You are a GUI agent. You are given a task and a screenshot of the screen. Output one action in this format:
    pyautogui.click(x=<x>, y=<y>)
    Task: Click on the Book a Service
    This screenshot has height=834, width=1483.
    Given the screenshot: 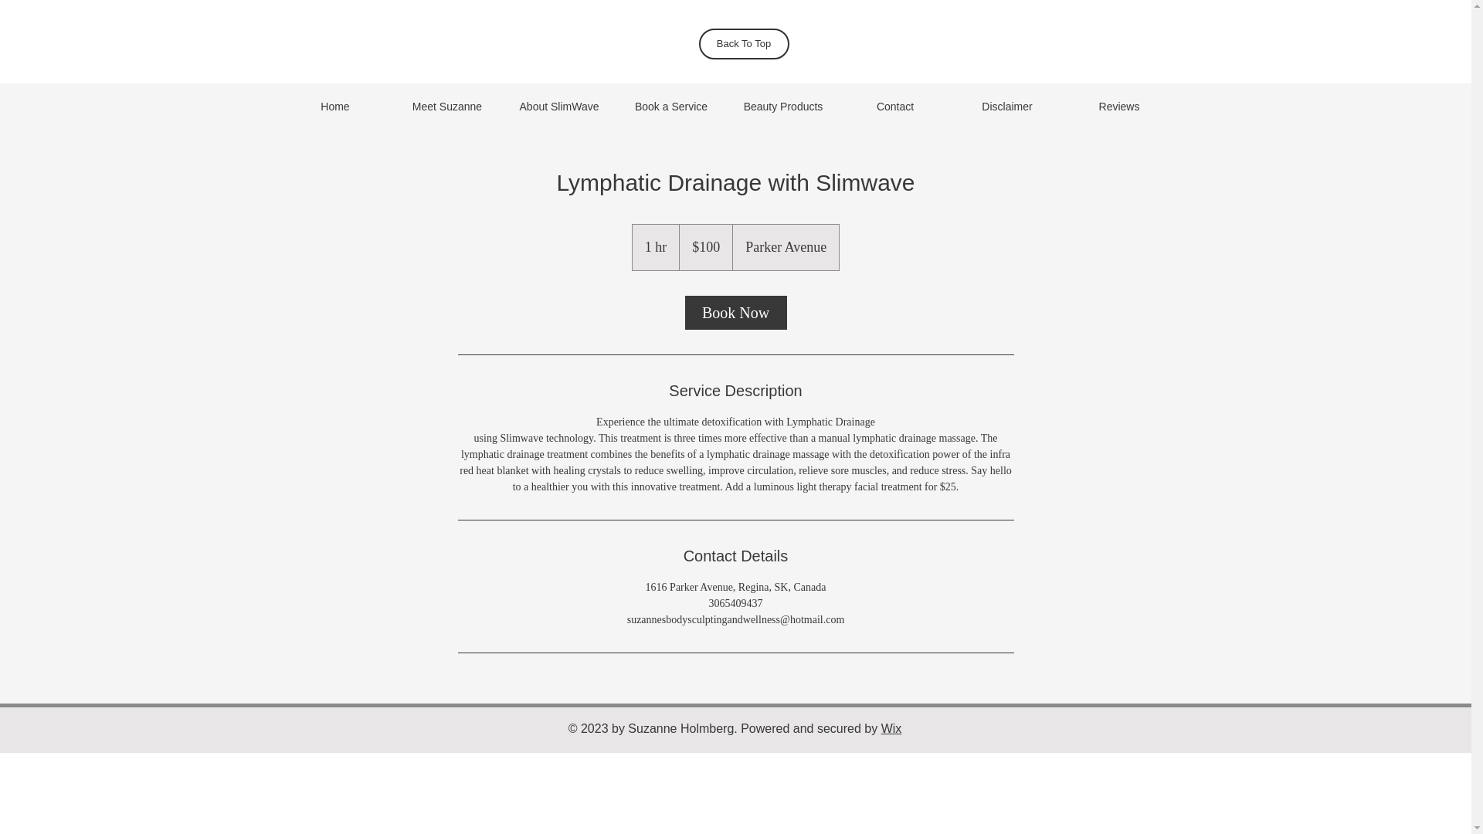 What is the action you would take?
    pyautogui.click(x=670, y=107)
    